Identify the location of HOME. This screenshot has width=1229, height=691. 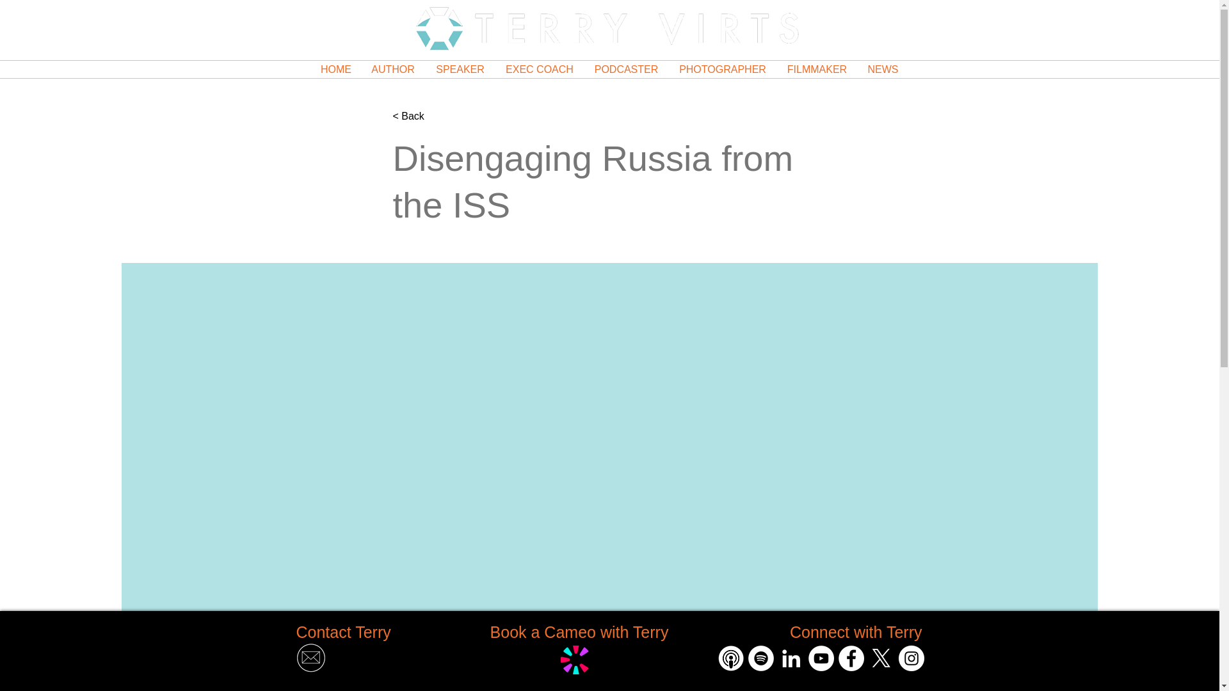
(335, 69).